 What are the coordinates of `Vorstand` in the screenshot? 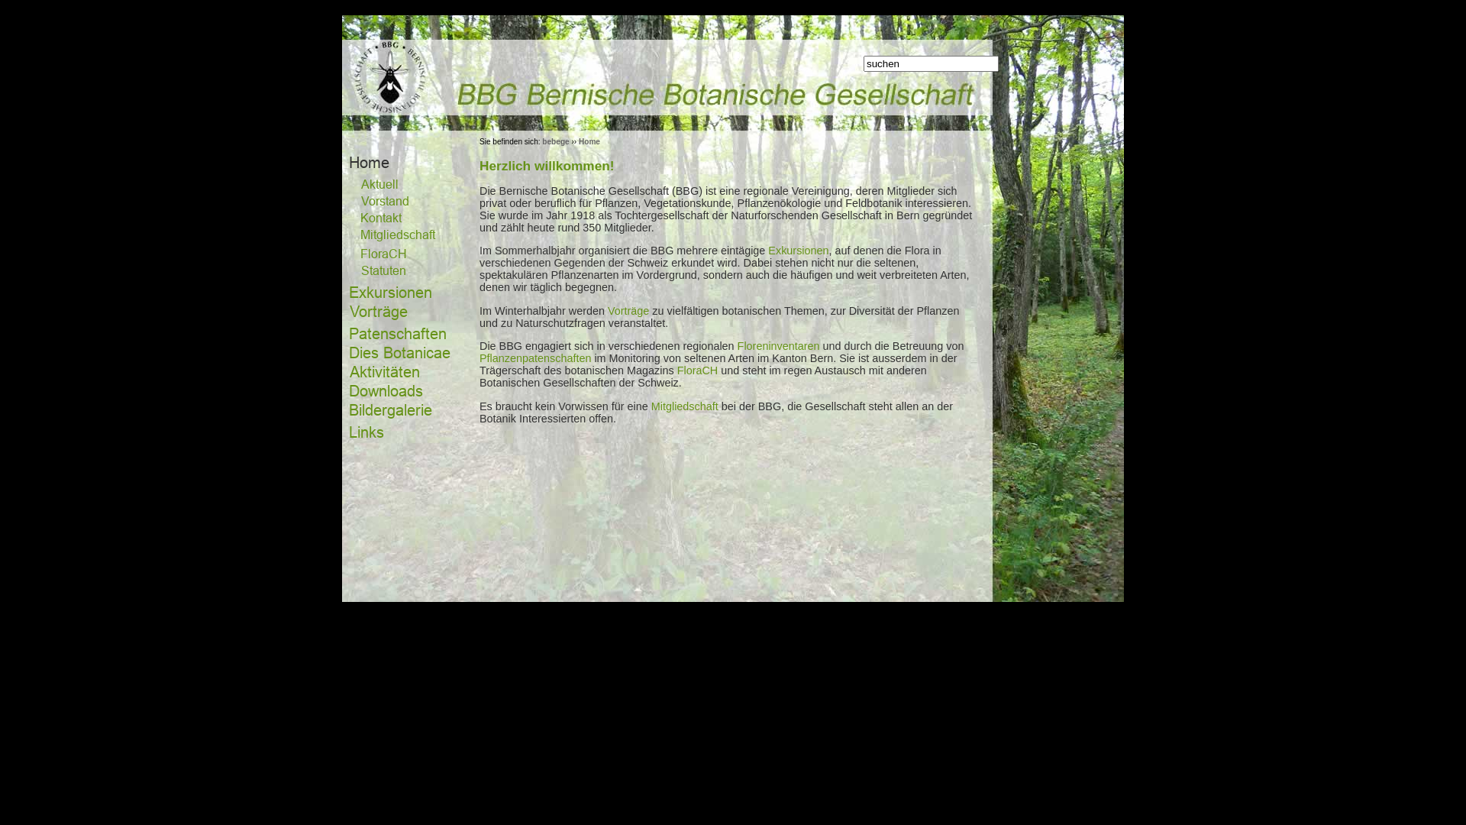 It's located at (385, 201).